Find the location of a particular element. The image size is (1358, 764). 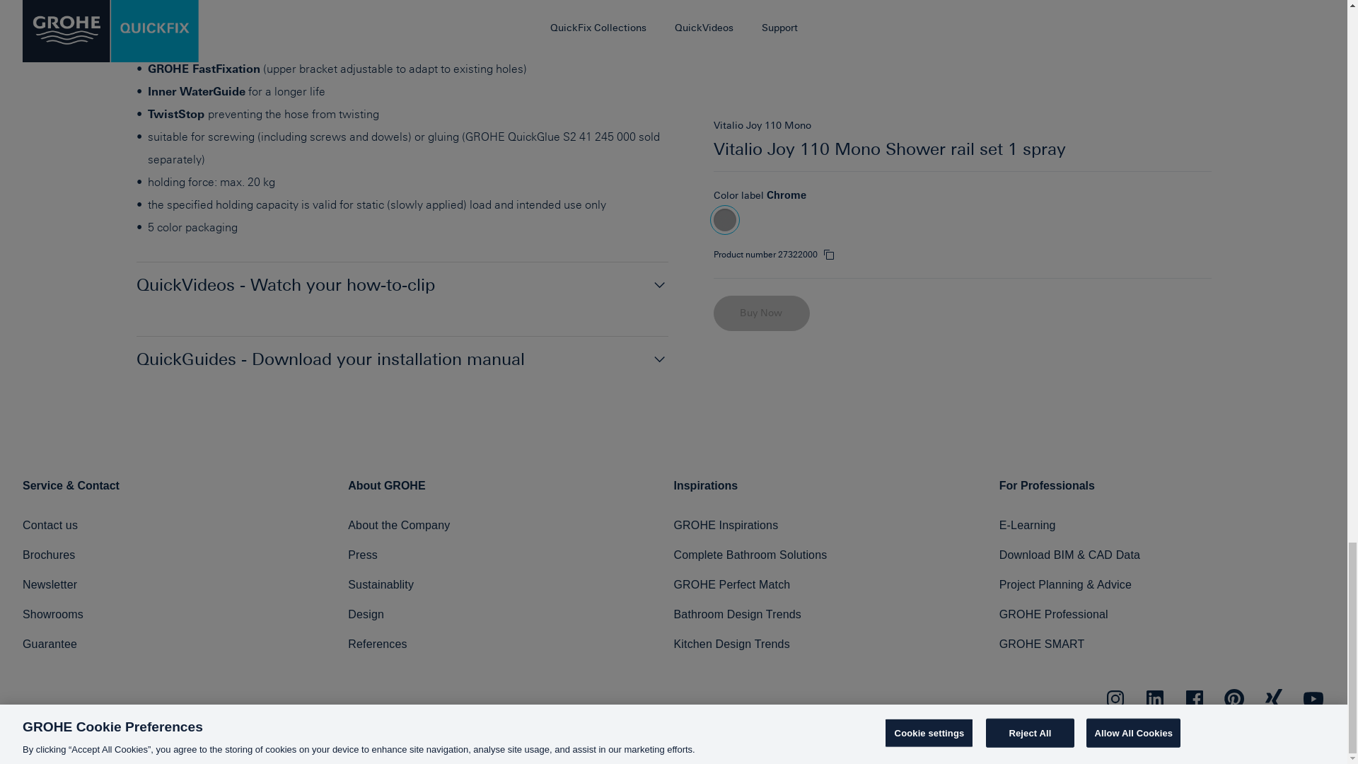

Guarantee is located at coordinates (50, 644).